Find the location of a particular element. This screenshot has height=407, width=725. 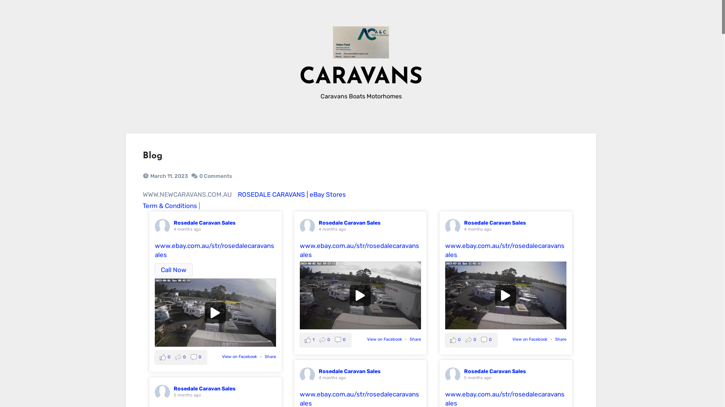

March 11, 2023 is located at coordinates (169, 176).